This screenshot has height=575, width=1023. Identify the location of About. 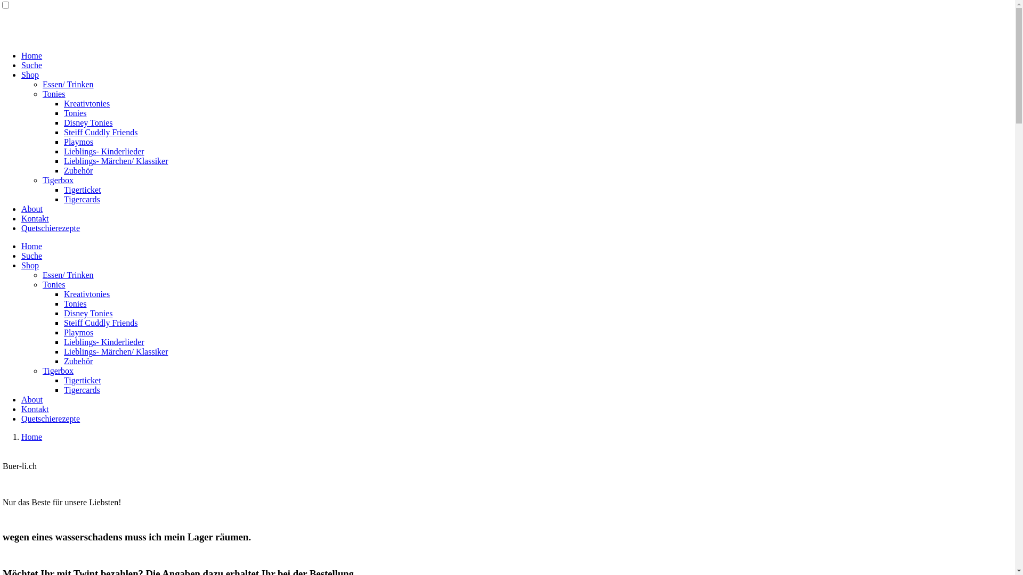
(32, 209).